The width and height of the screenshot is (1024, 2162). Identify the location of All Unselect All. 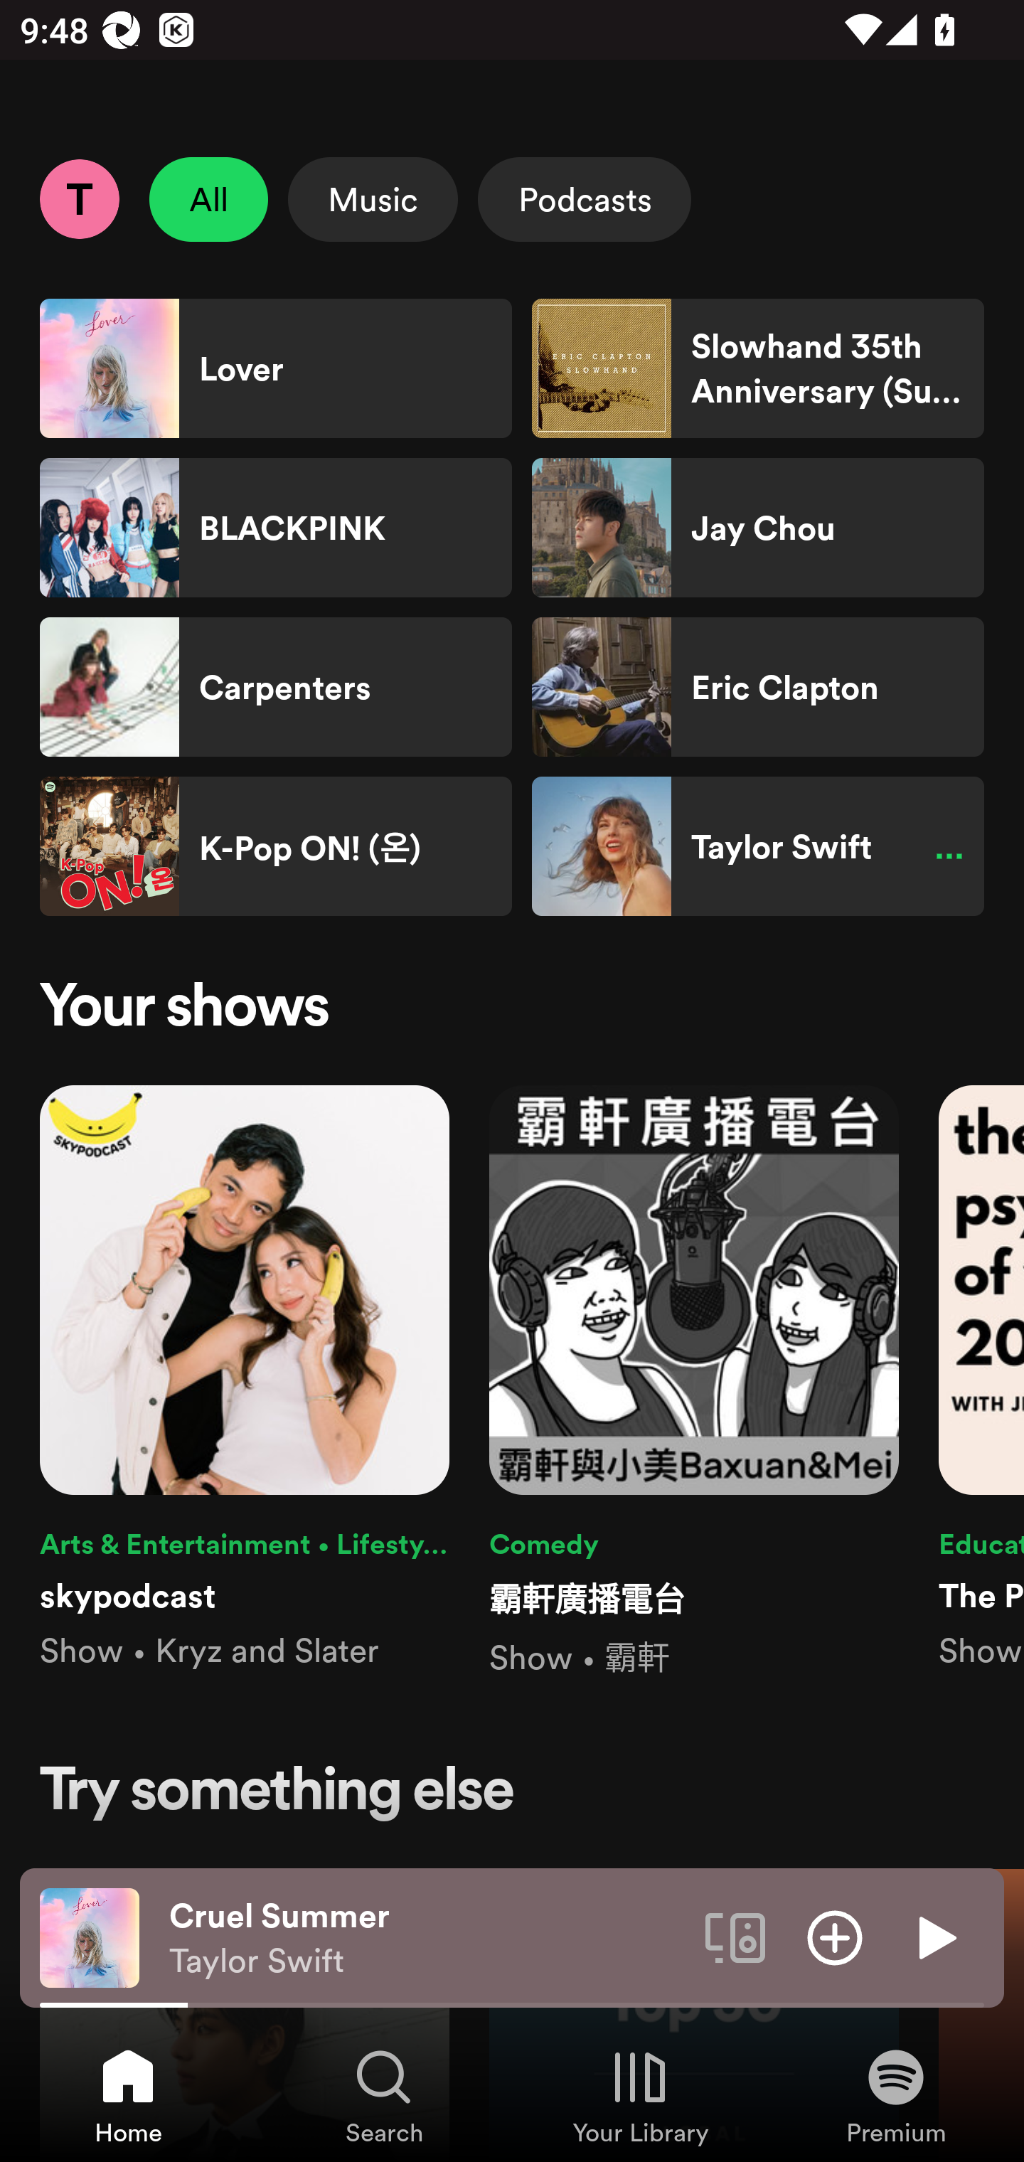
(209, 199).